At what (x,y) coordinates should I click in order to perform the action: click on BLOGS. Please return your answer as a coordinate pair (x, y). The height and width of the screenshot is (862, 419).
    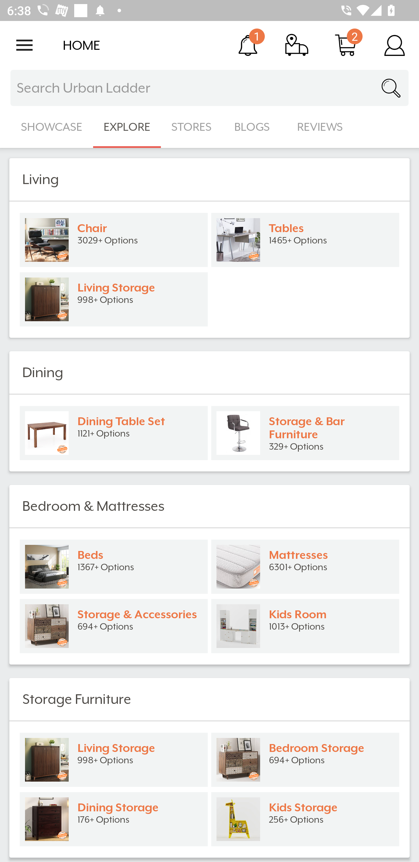
    Looking at the image, I should click on (255, 127).